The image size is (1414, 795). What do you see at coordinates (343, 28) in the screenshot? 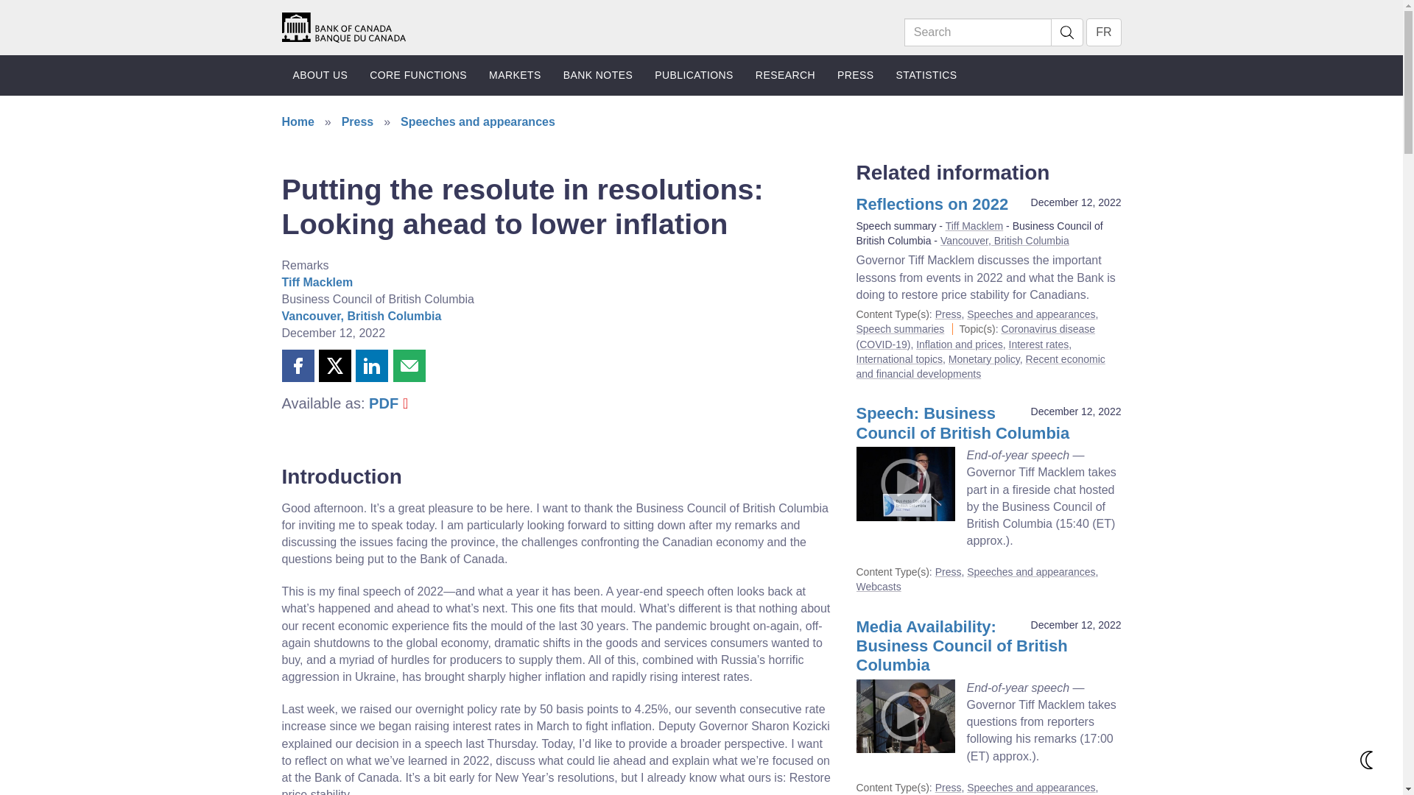
I see `Home` at bounding box center [343, 28].